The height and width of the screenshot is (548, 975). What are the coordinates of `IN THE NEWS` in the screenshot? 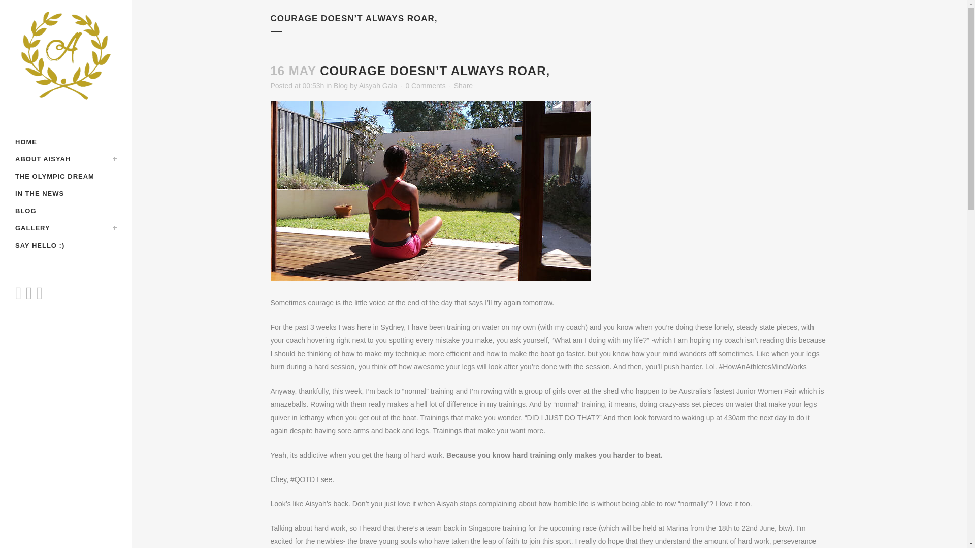 It's located at (66, 194).